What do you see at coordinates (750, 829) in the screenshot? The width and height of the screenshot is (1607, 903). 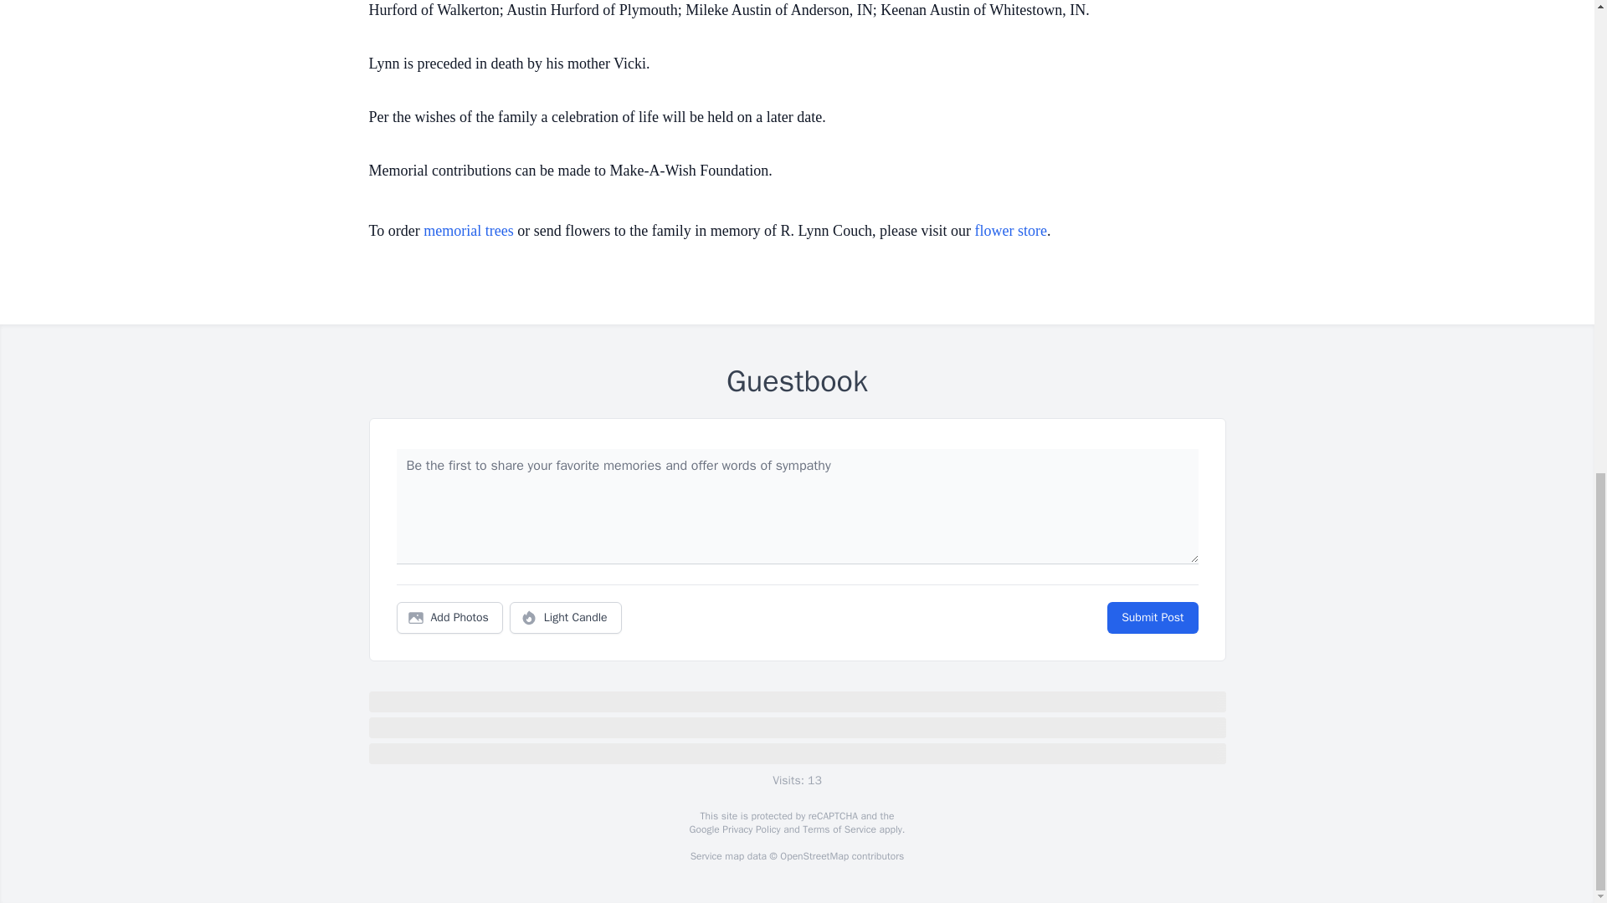 I see `Privacy Policy` at bounding box center [750, 829].